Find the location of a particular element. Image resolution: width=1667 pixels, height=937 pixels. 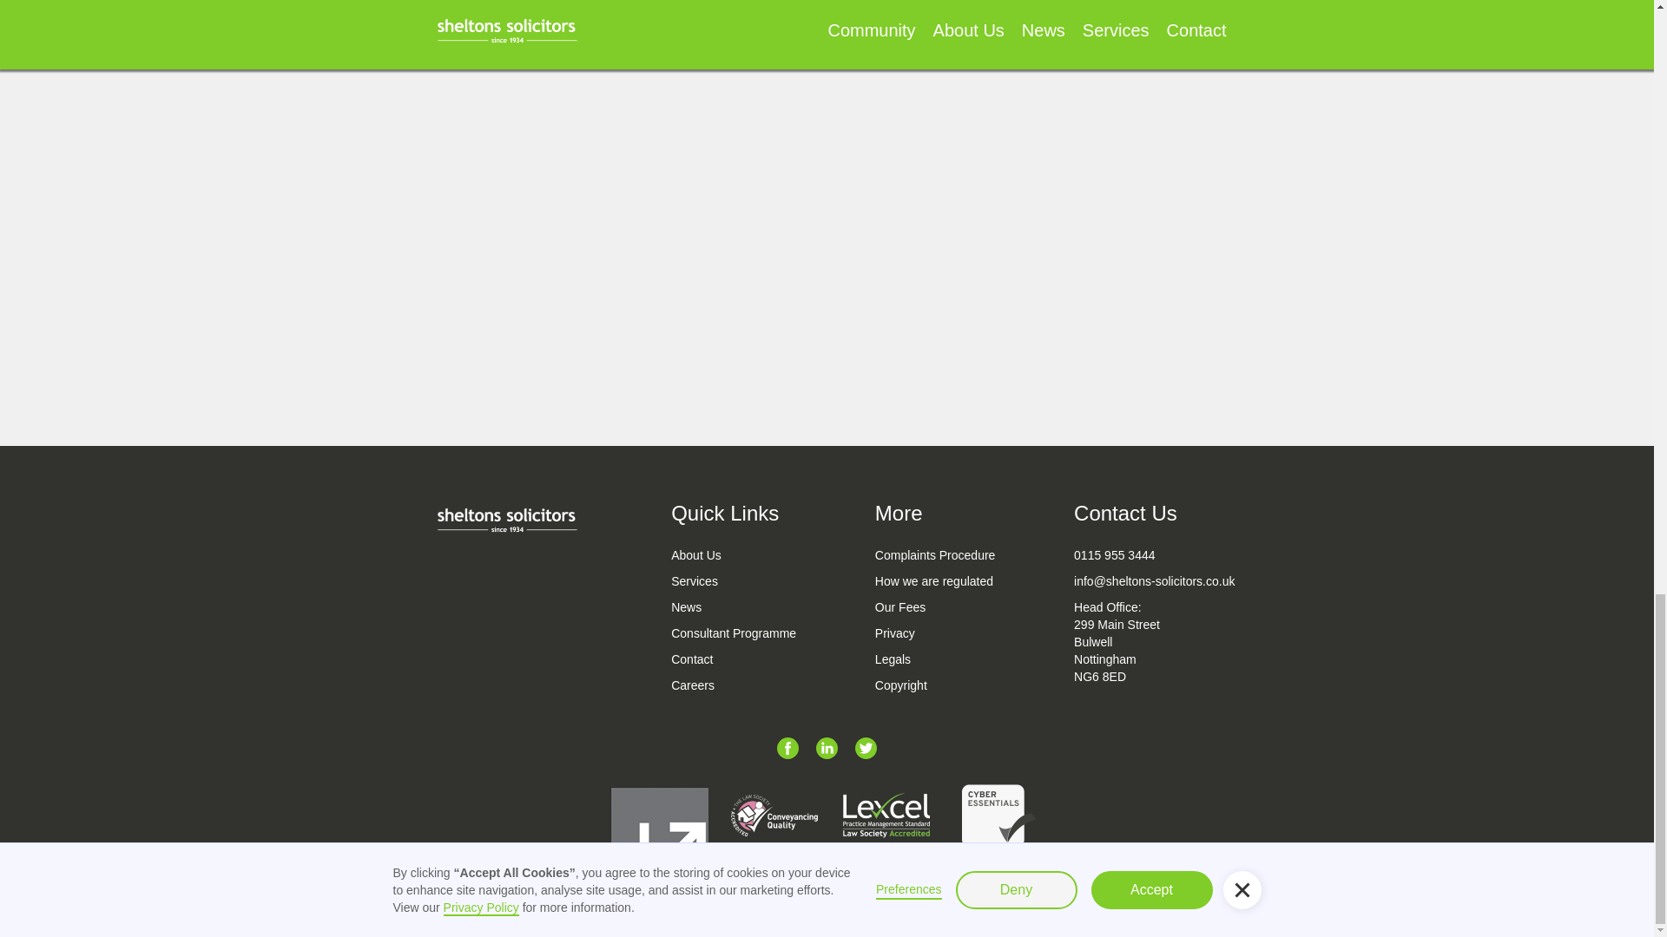

Privacy is located at coordinates (935, 633).